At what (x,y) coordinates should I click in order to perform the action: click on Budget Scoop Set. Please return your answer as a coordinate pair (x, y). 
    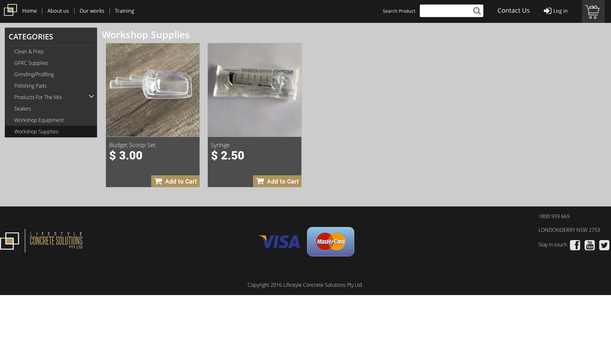
    Looking at the image, I should click on (153, 90).